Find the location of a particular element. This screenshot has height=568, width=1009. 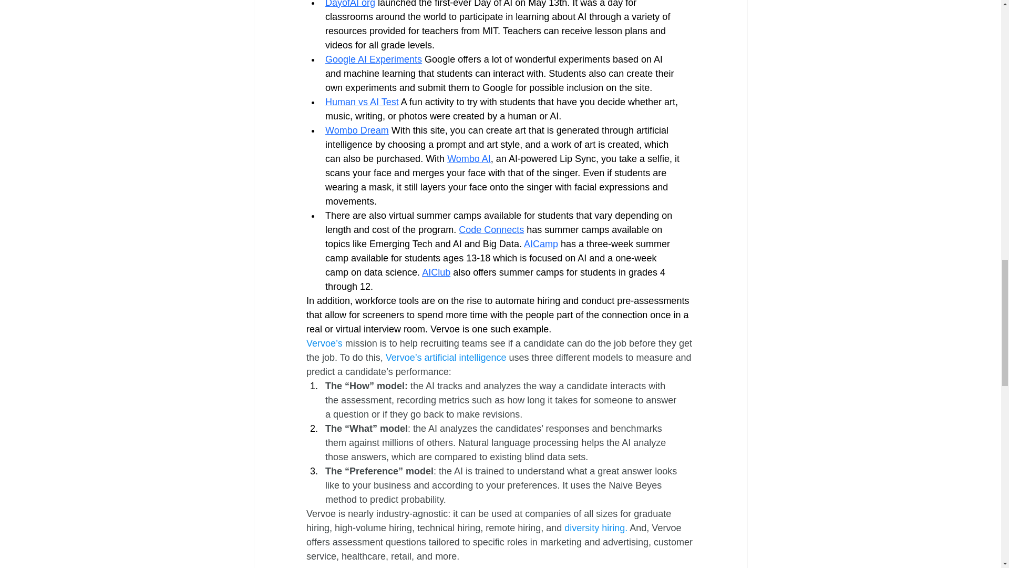

AIClub is located at coordinates (436, 272).